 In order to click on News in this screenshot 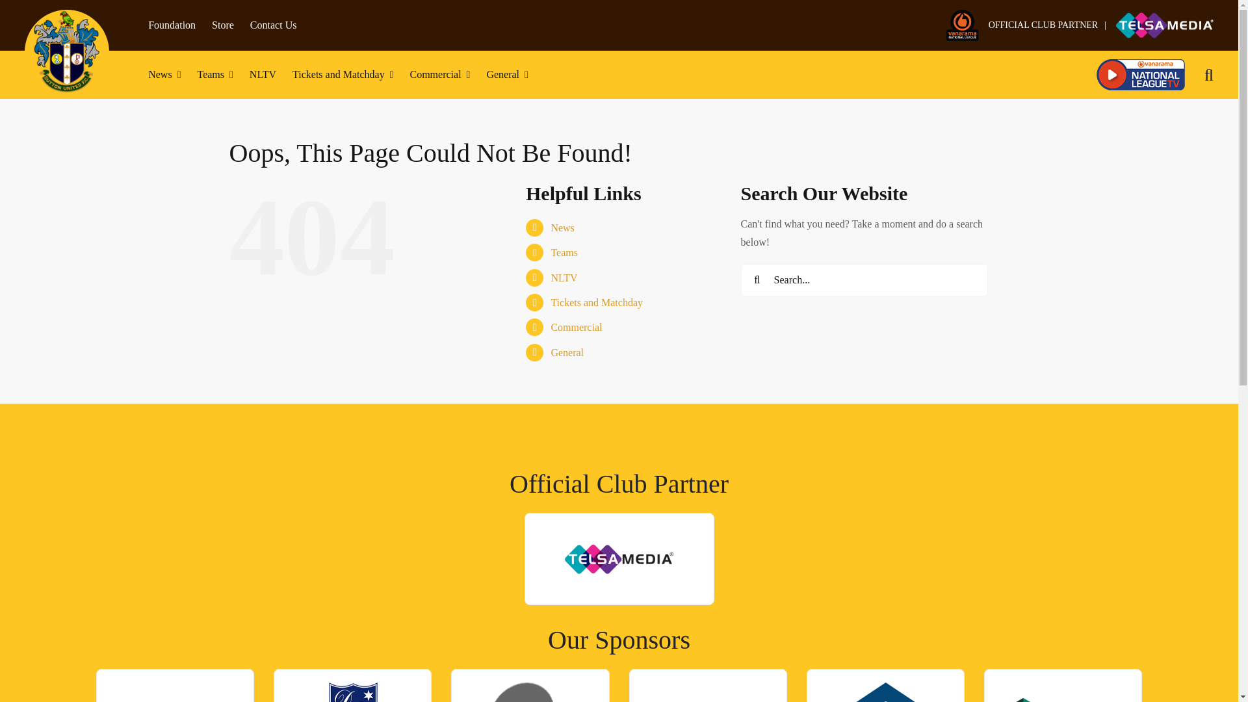, I will do `click(164, 74)`.